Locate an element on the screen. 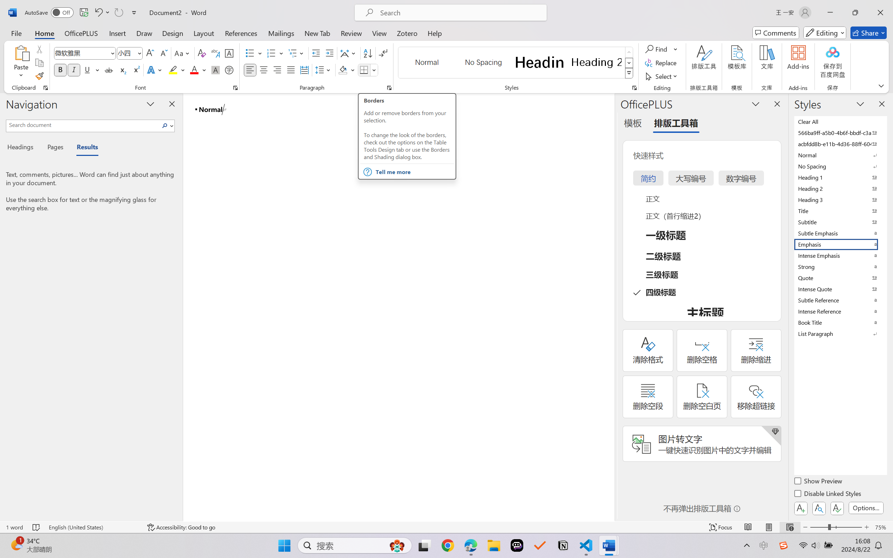  Intense Quote is located at coordinates (840, 289).